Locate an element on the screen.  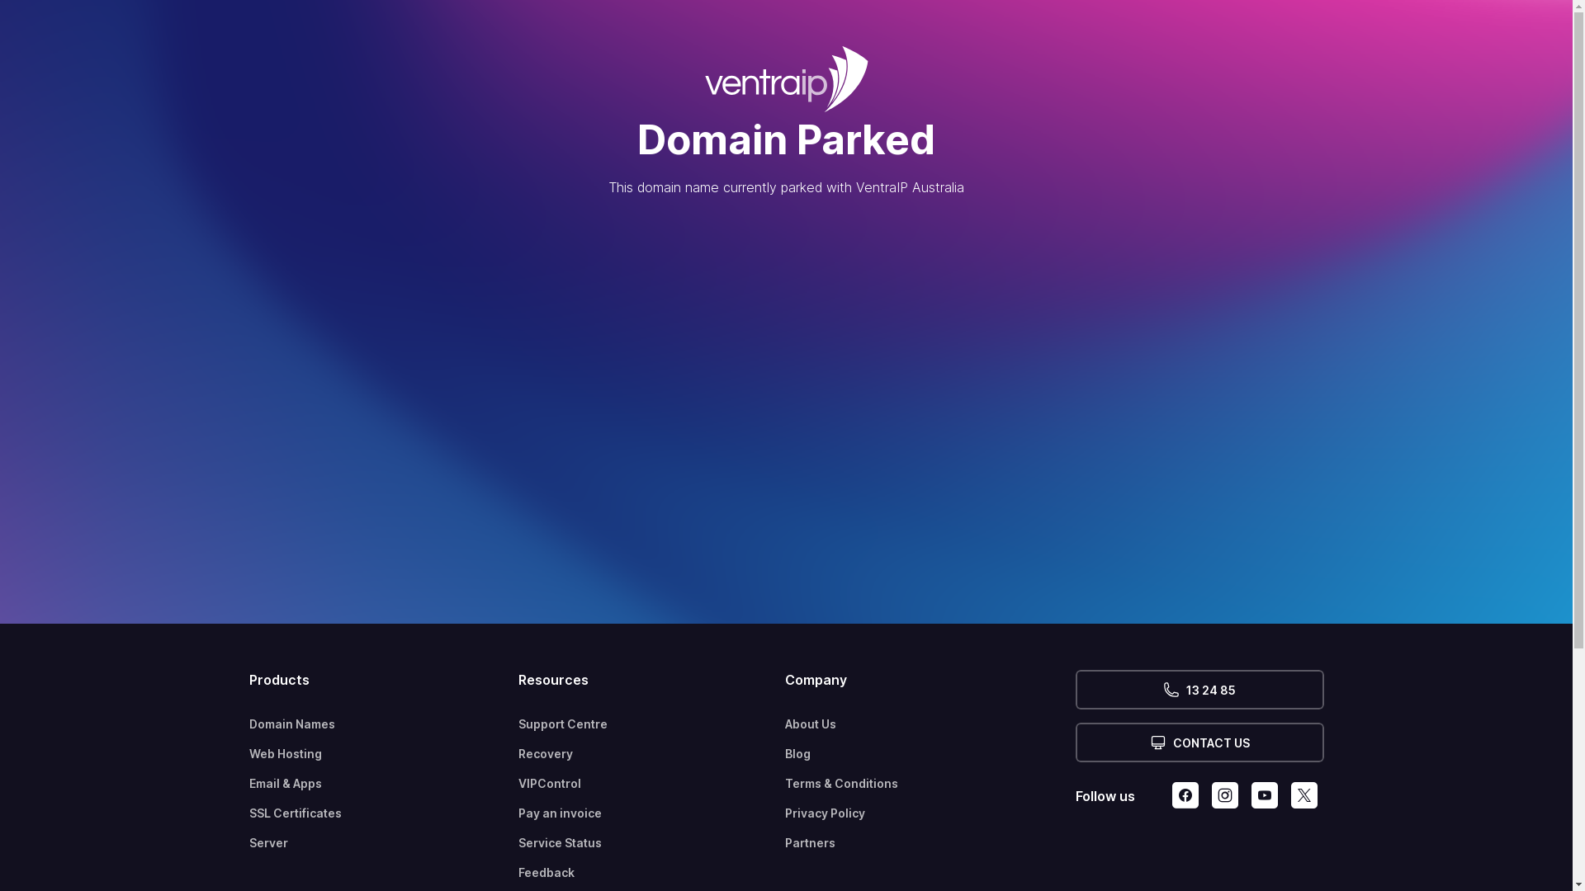
Recovery is located at coordinates (652, 754).